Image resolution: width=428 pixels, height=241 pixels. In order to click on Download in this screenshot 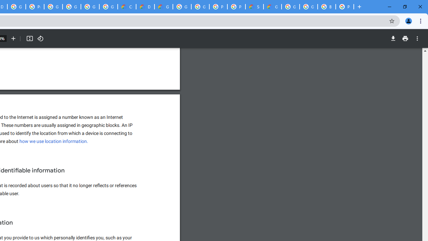, I will do `click(393, 38)`.